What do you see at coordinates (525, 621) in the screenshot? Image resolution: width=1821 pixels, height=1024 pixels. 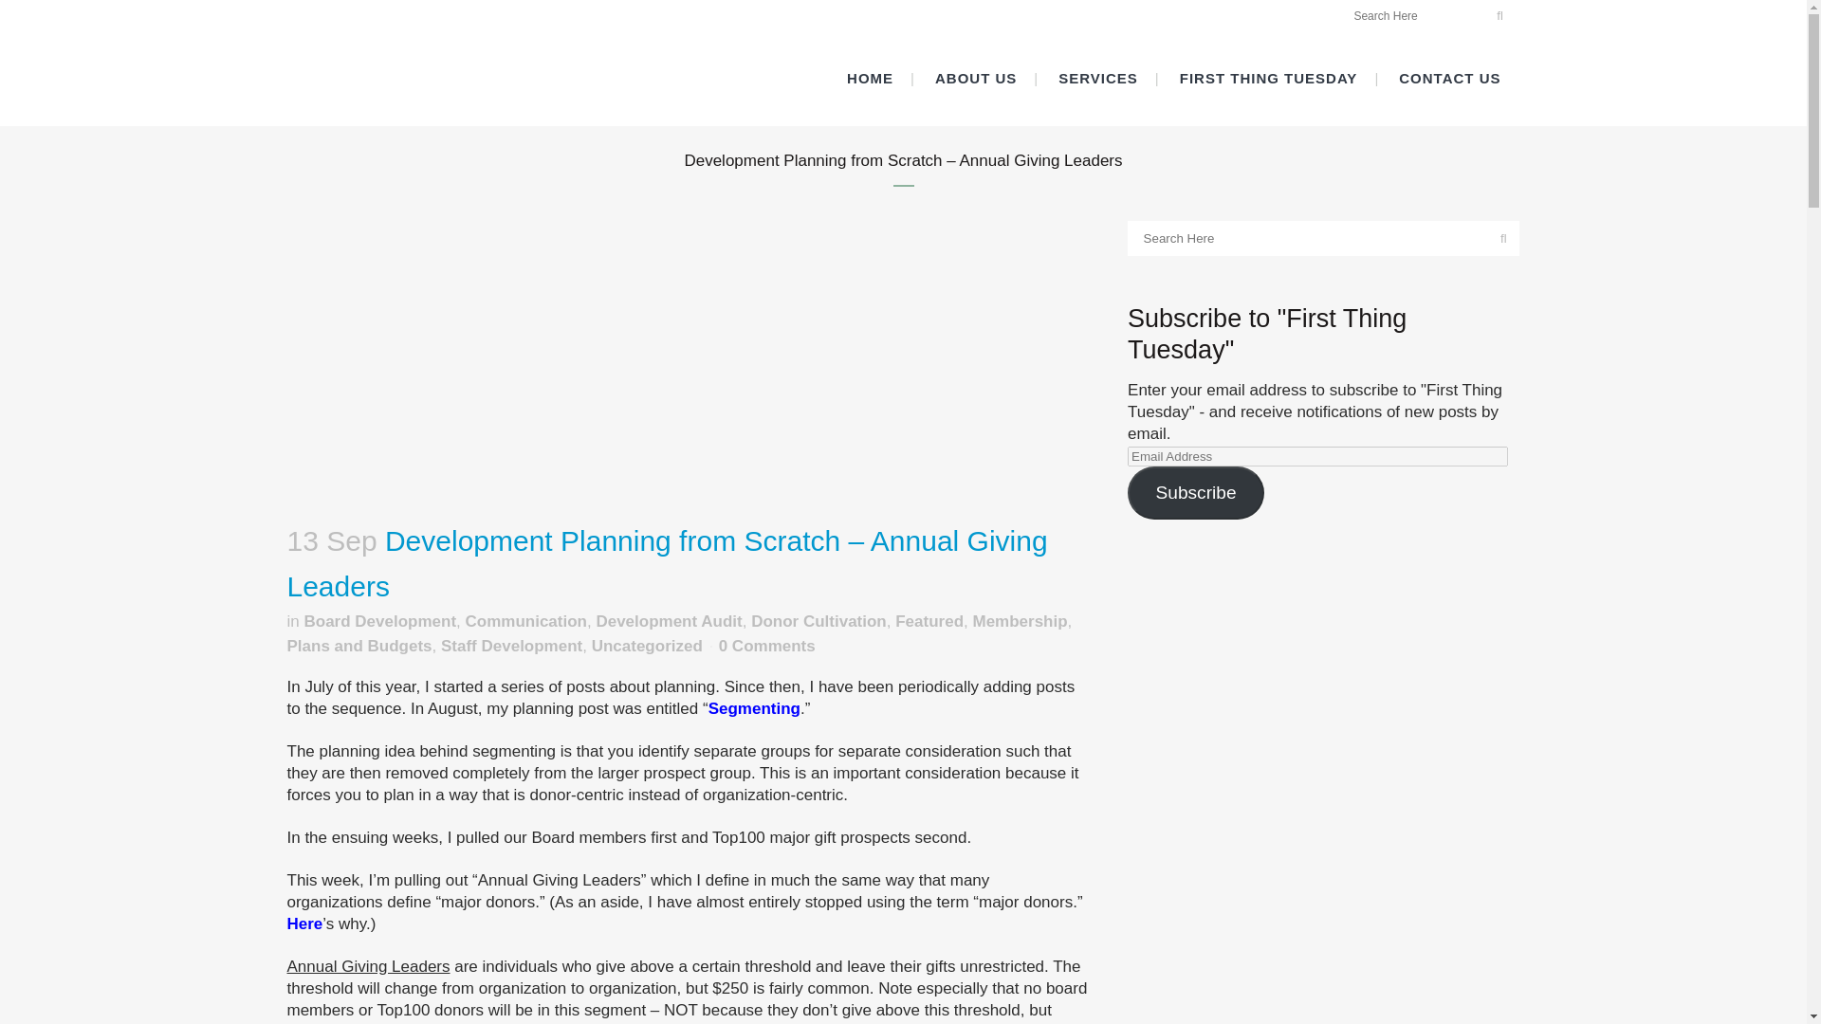 I see `Communication` at bounding box center [525, 621].